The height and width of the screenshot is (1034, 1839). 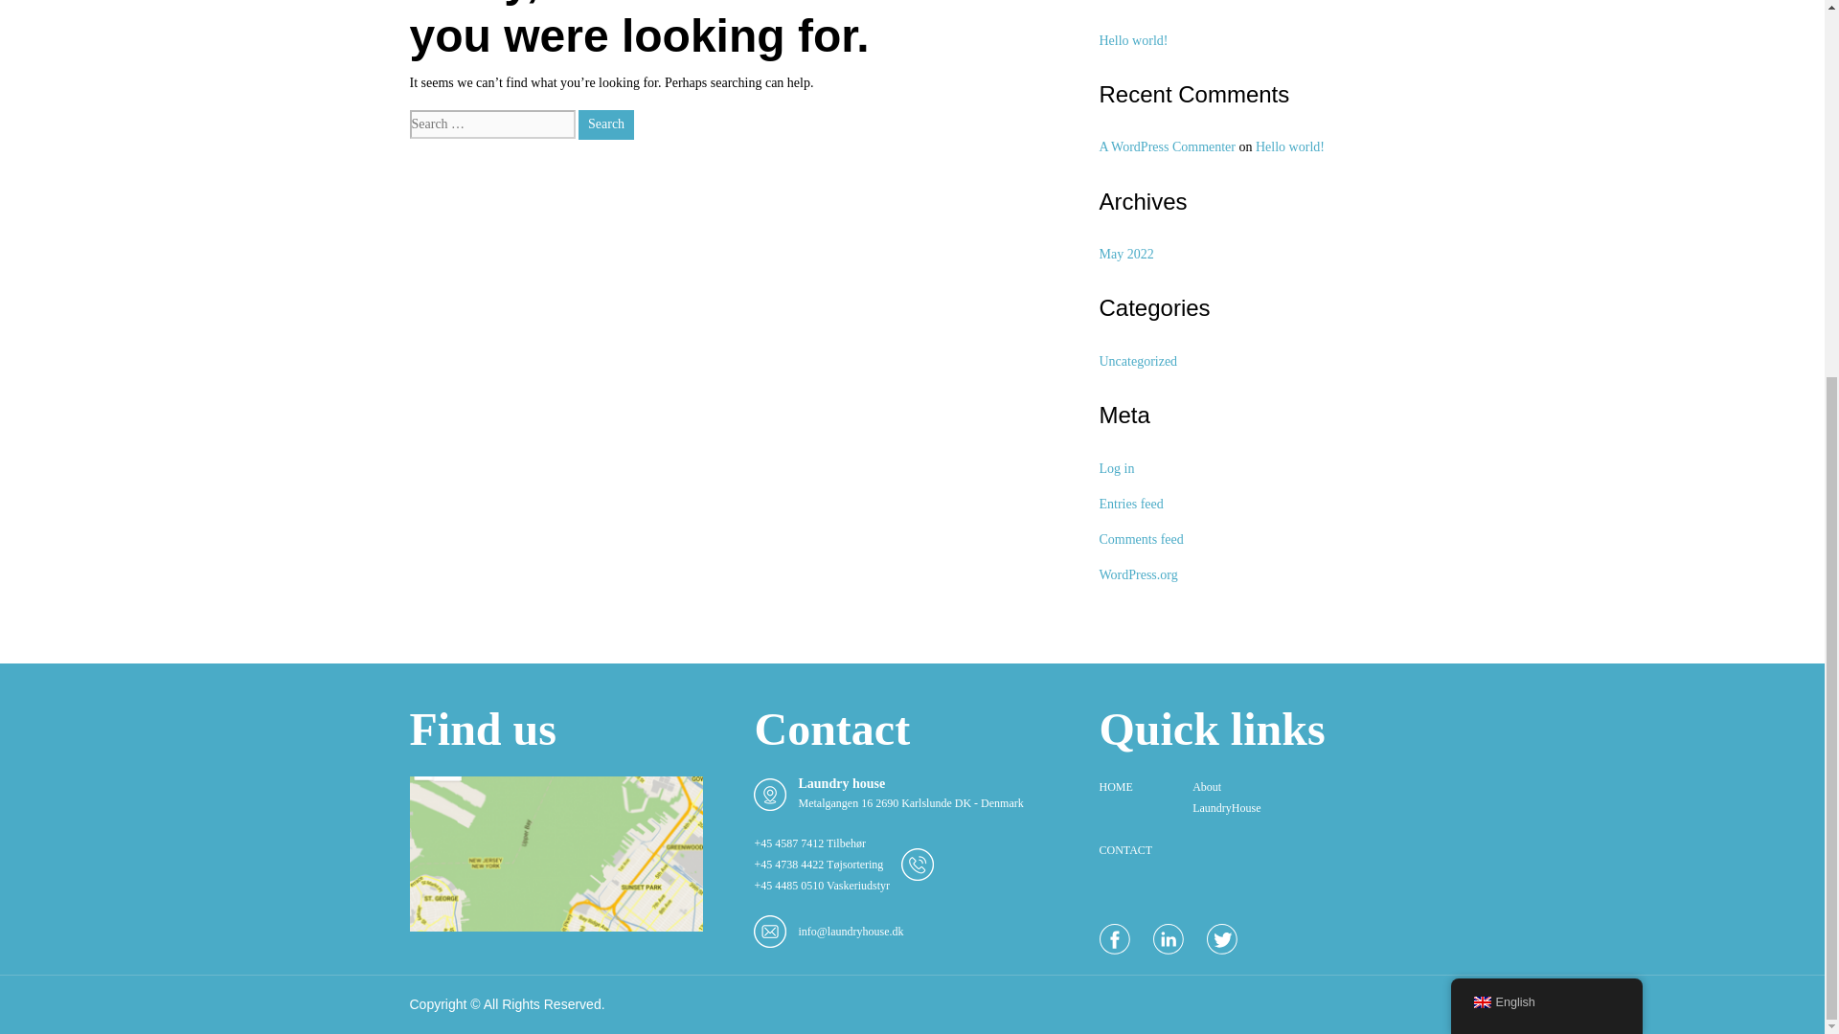 What do you see at coordinates (1117, 467) in the screenshot?
I see `Log in` at bounding box center [1117, 467].